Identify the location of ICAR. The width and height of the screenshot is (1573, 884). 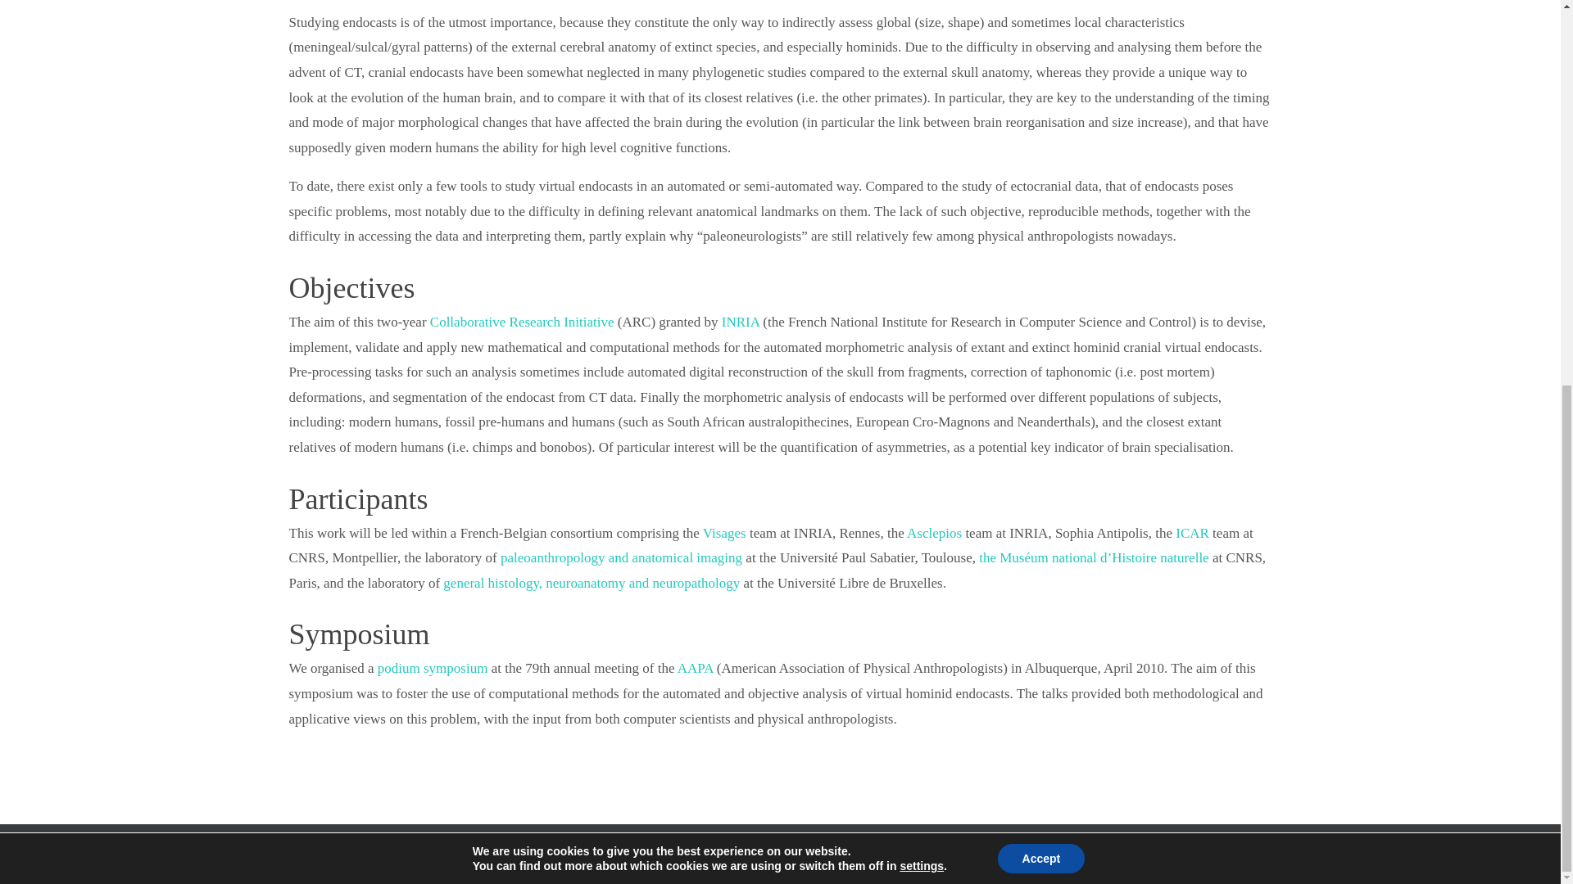
(1192, 532).